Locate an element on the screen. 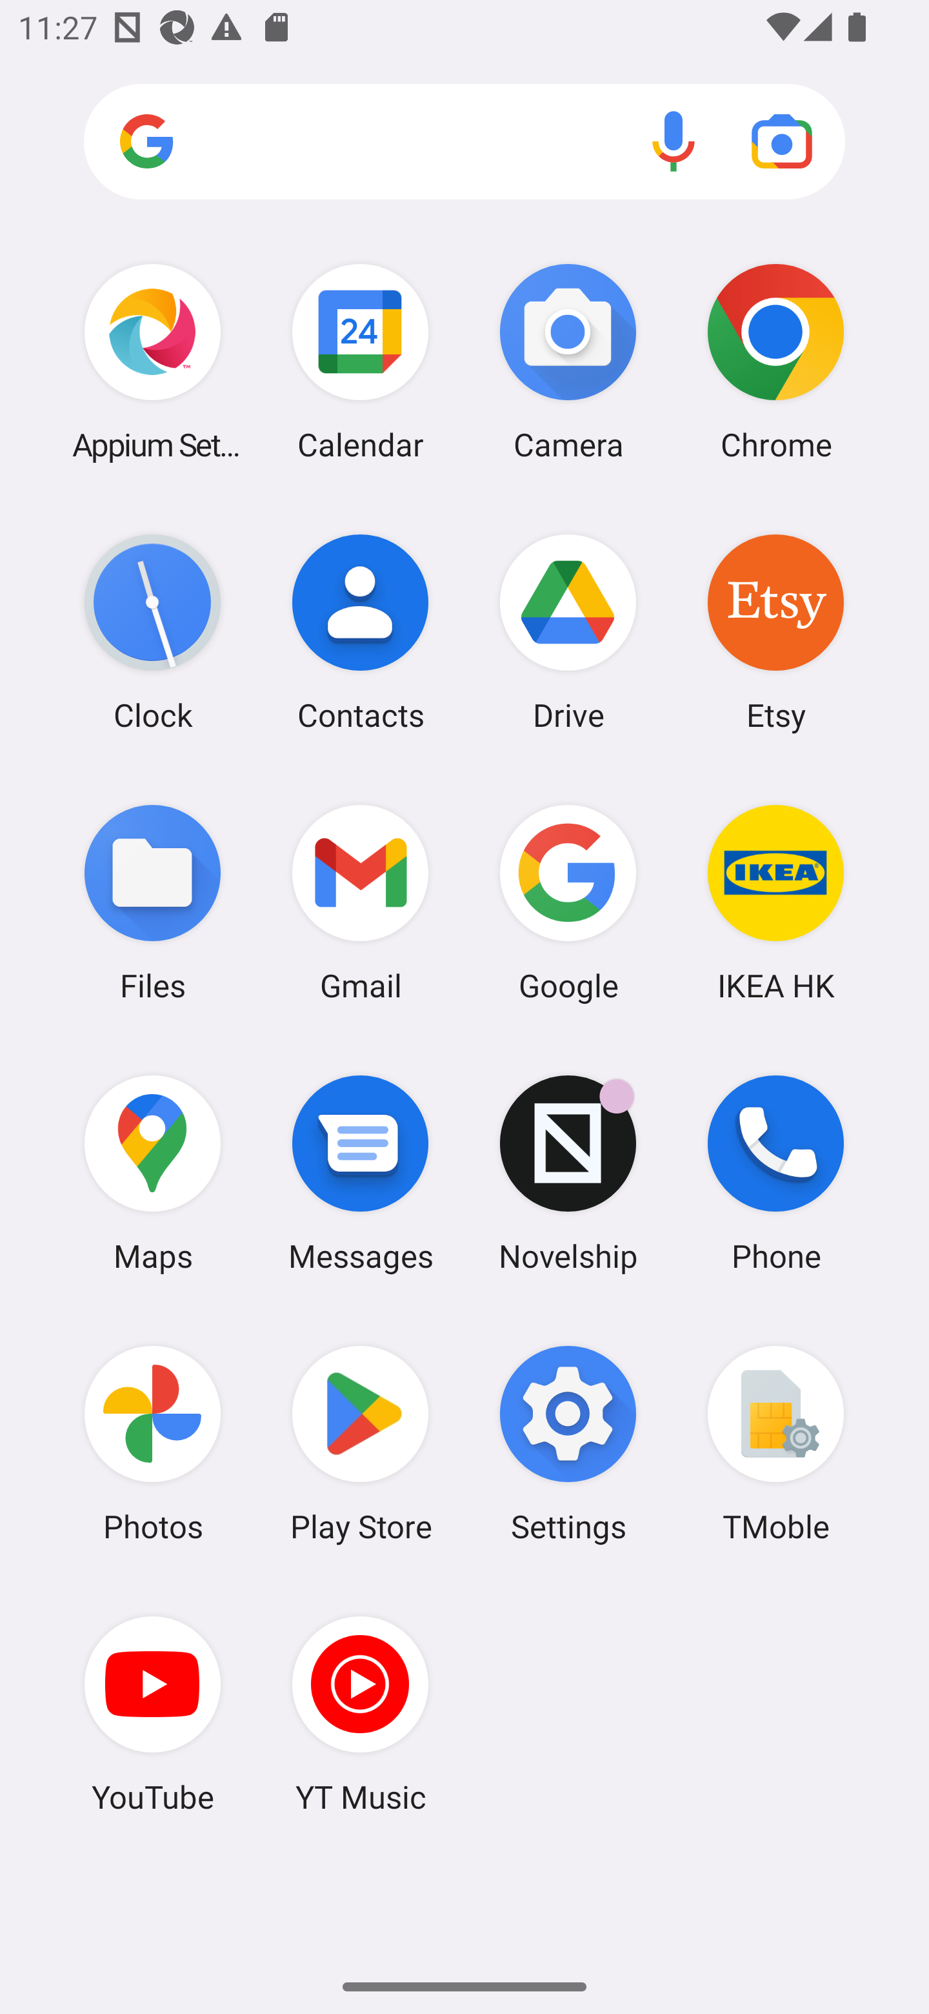  YouTube is located at coordinates (152, 1714).